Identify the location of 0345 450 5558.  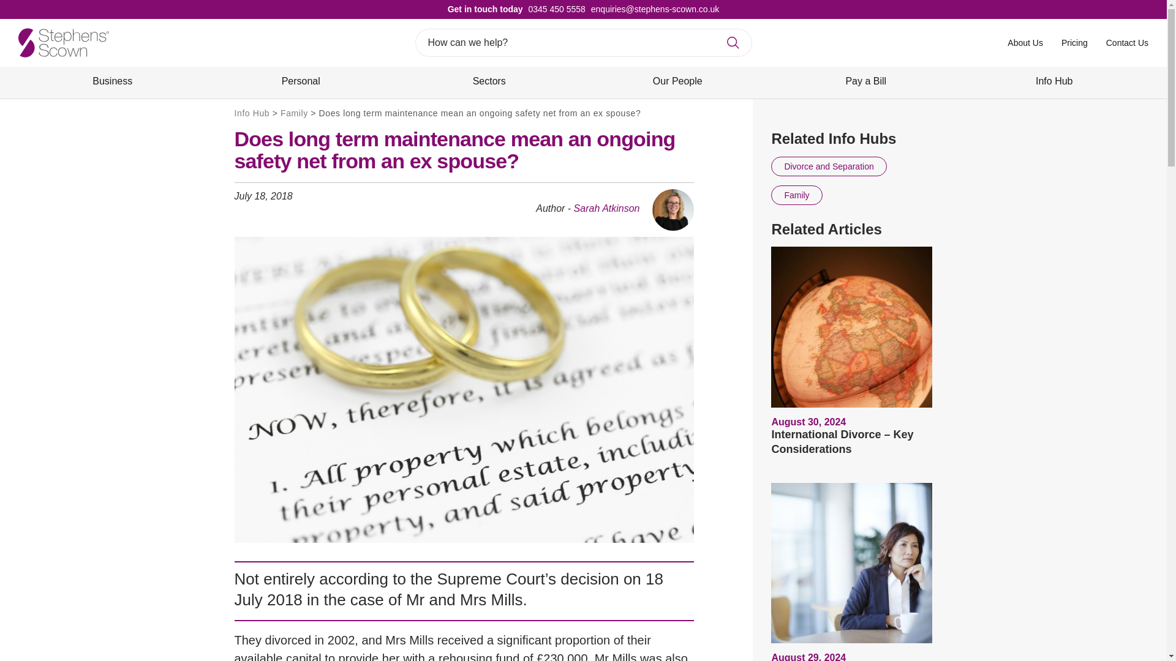
(554, 9).